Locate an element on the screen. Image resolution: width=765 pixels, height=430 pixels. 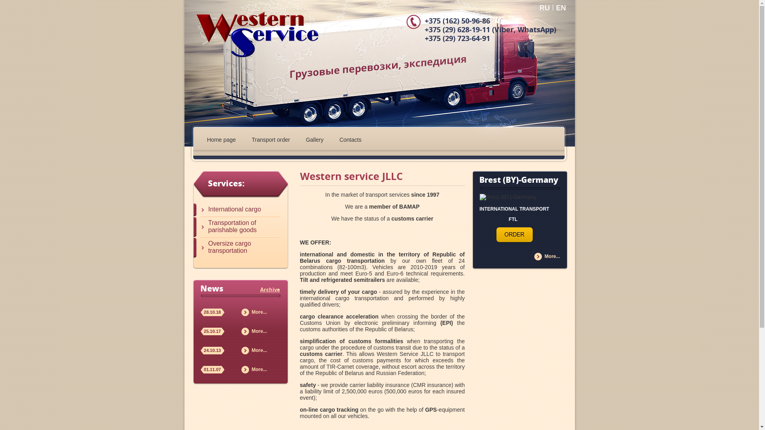
Transport order is located at coordinates (271, 143).